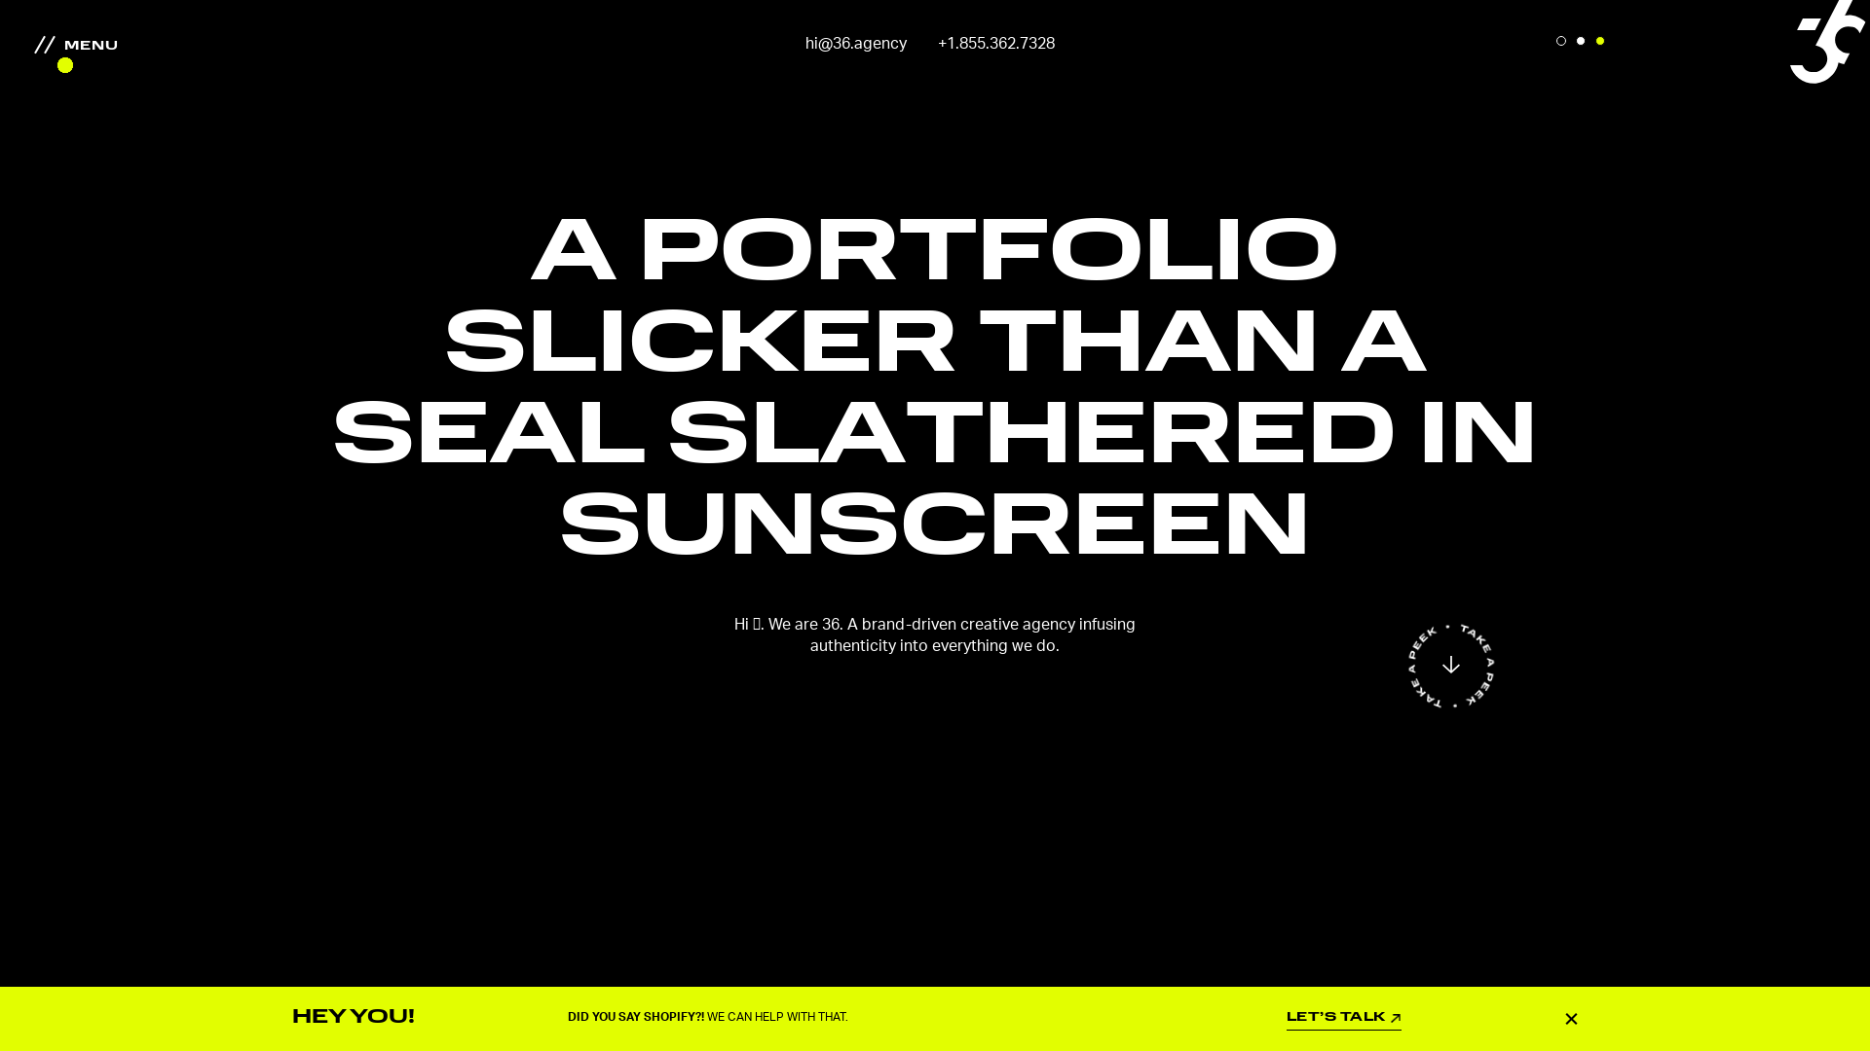  What do you see at coordinates (84, 47) in the screenshot?
I see `MENU` at bounding box center [84, 47].